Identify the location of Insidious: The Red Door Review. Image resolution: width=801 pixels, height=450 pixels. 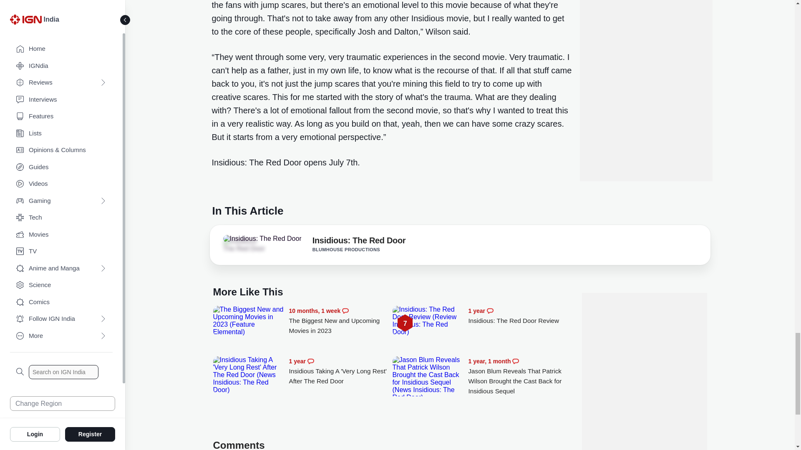
(428, 321).